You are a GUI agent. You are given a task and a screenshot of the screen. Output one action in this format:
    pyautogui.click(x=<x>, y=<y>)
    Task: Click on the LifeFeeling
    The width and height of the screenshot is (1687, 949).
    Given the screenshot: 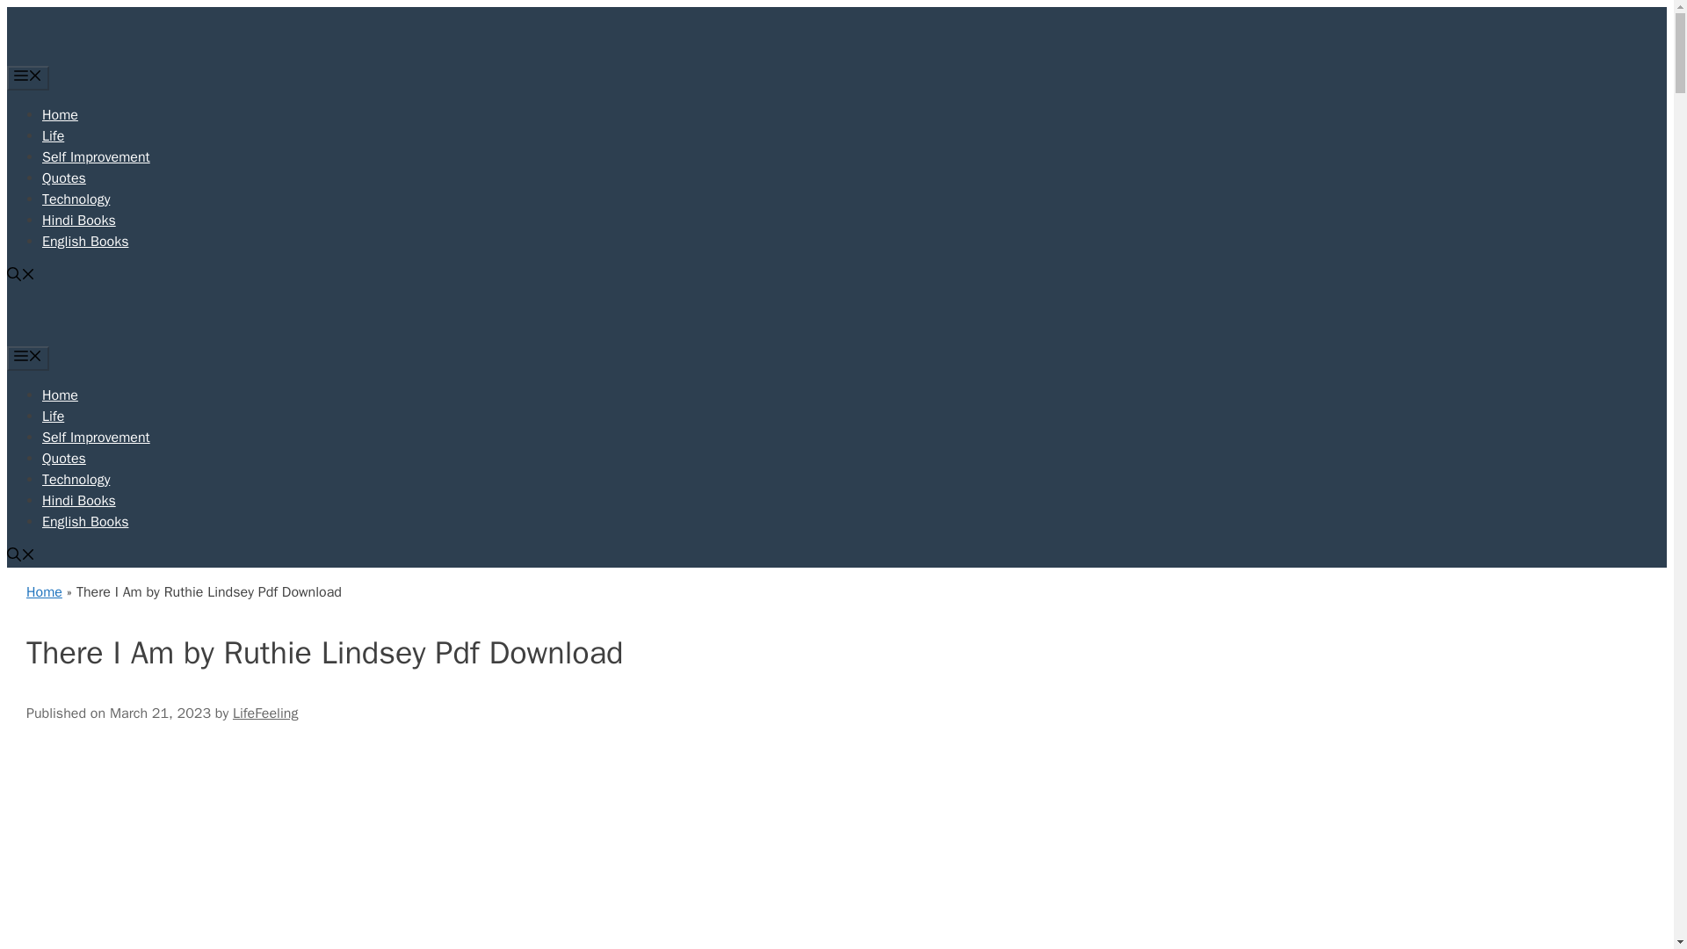 What is the action you would take?
    pyautogui.click(x=265, y=714)
    